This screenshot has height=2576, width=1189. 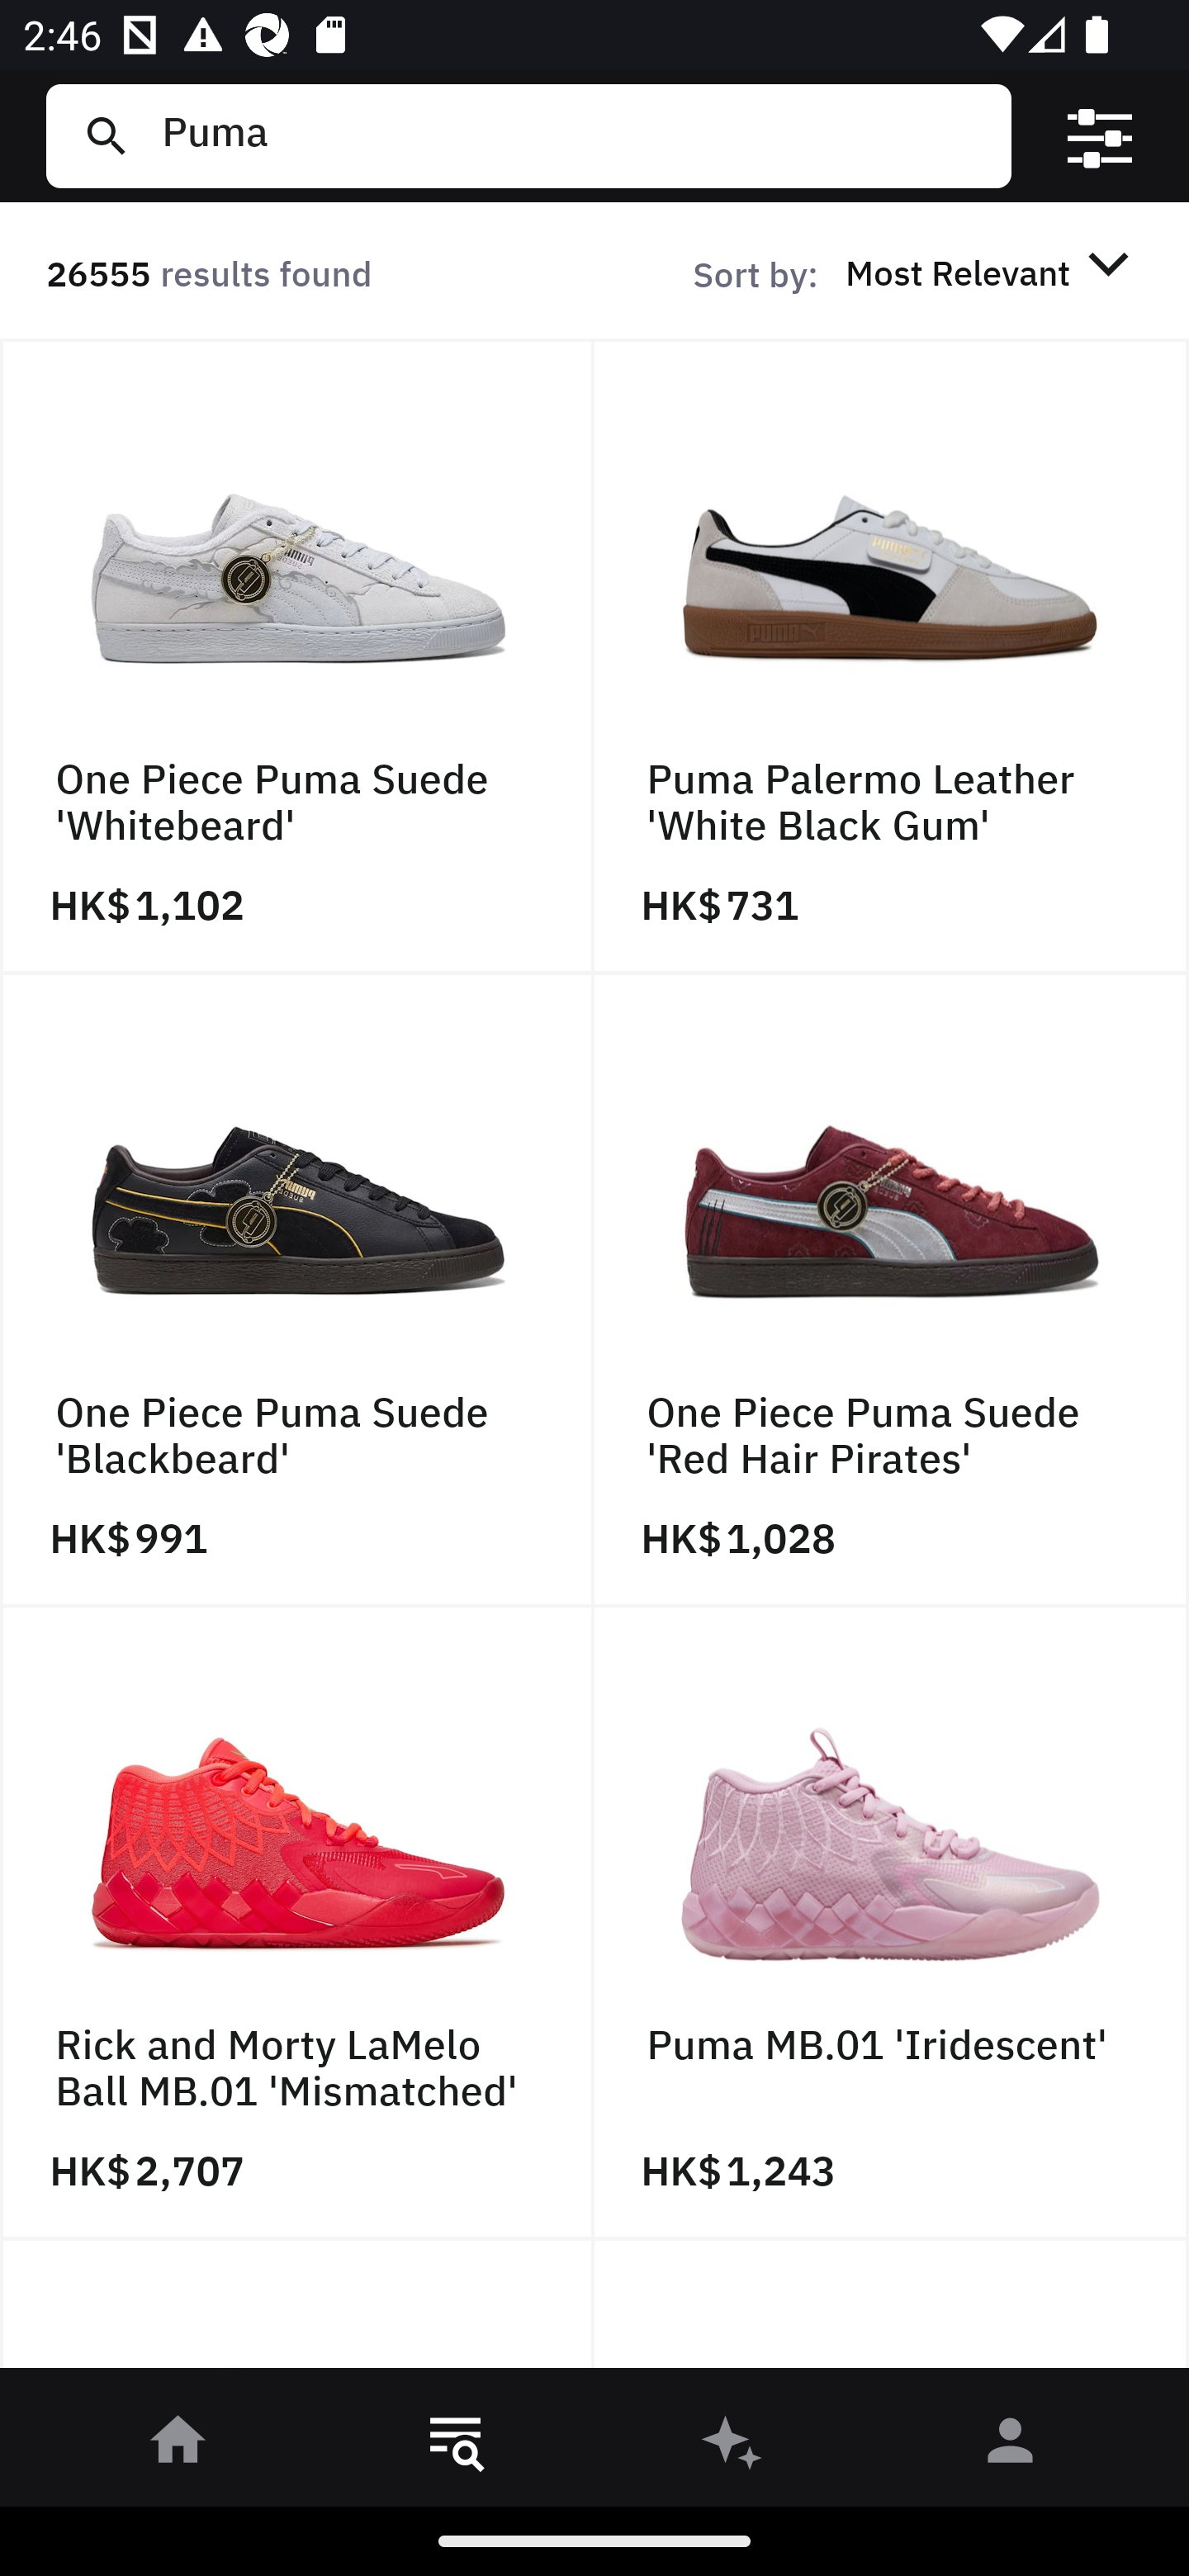 I want to click on One Piece Puma Suede 'Blackbeard' HK$ 991, so click(x=297, y=1290).